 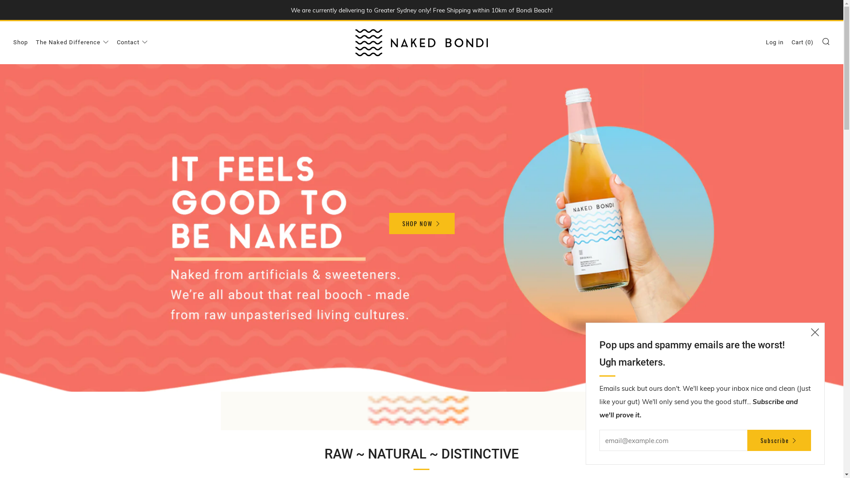 I want to click on The Naked Difference, so click(x=72, y=42).